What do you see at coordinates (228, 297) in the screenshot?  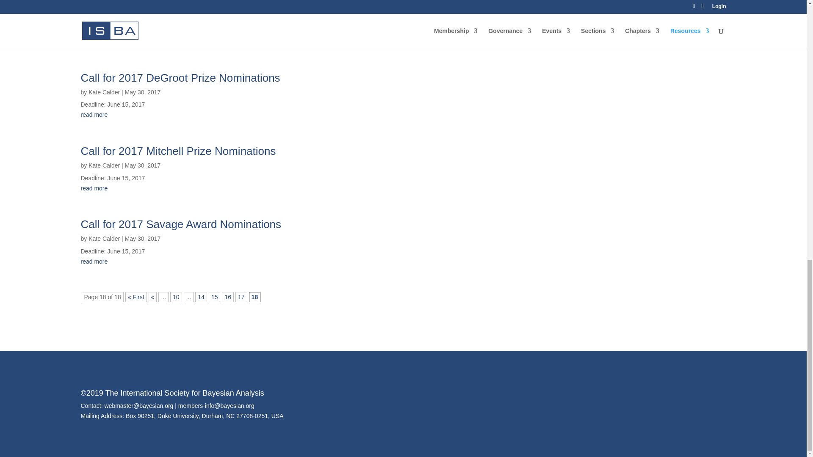 I see `Page 16` at bounding box center [228, 297].